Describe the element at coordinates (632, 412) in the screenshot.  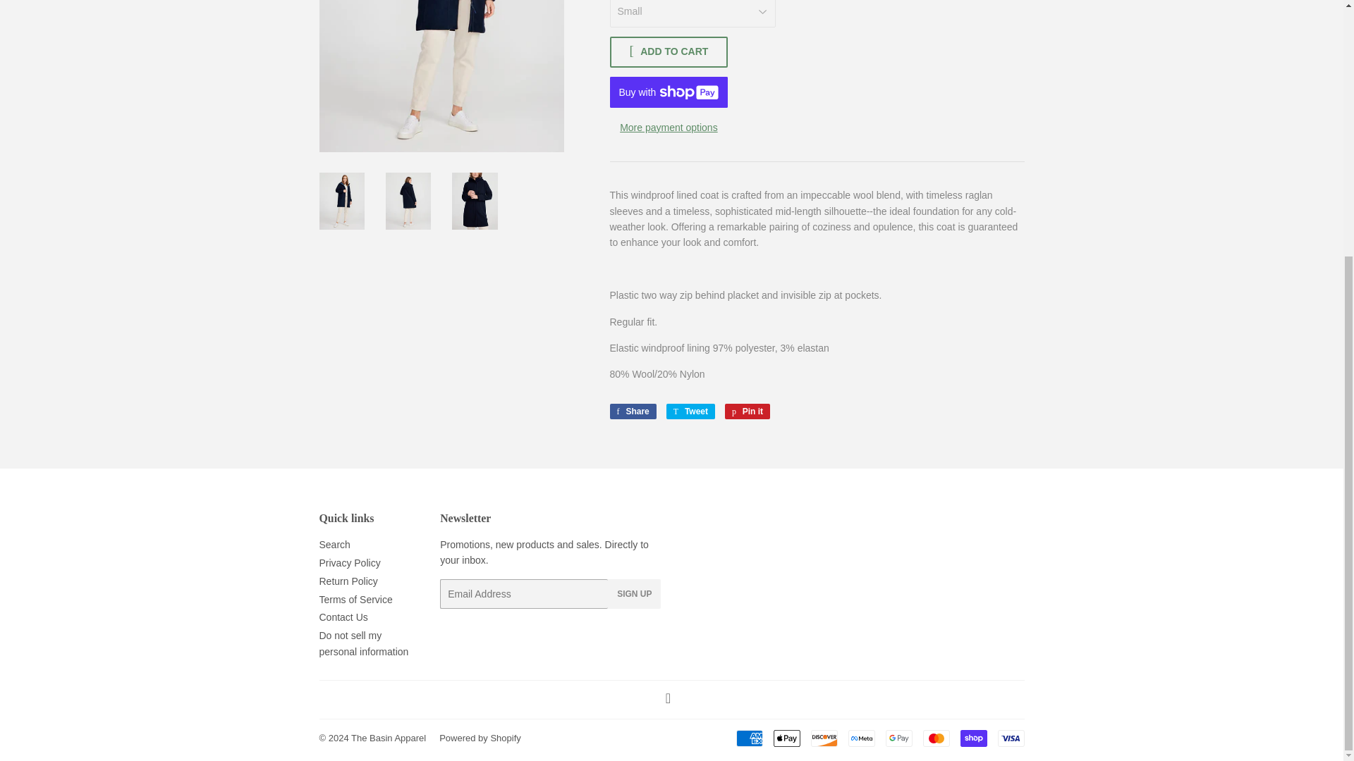
I see `Share on Facebook` at that location.